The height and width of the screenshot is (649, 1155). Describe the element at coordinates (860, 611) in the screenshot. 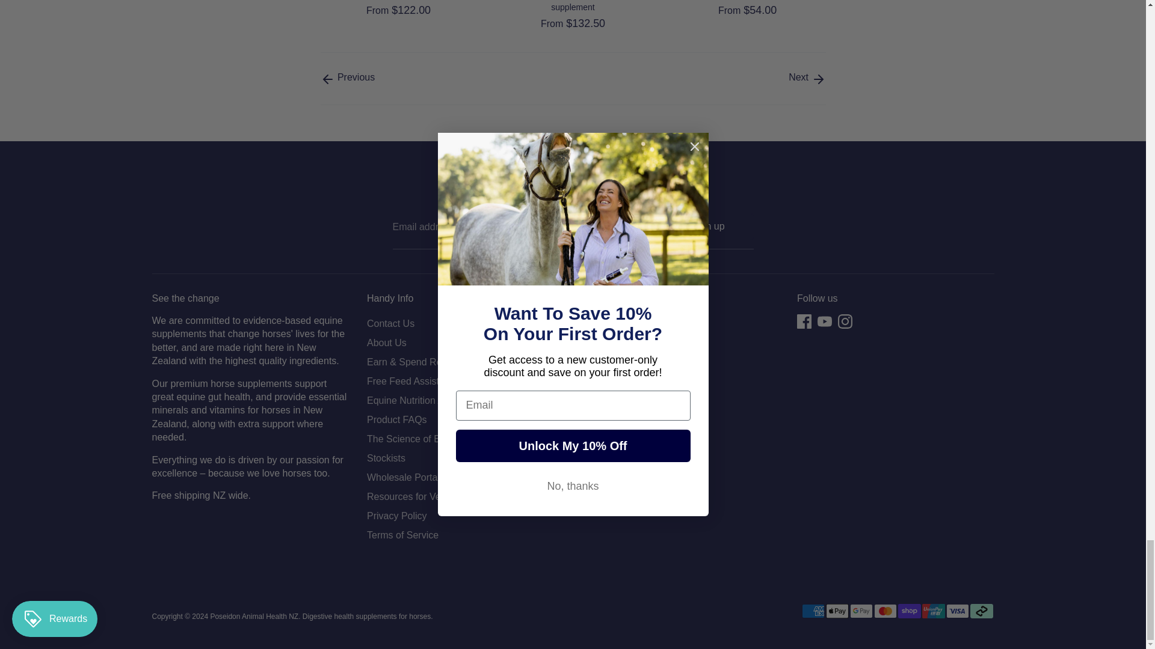

I see `Google Pay` at that location.